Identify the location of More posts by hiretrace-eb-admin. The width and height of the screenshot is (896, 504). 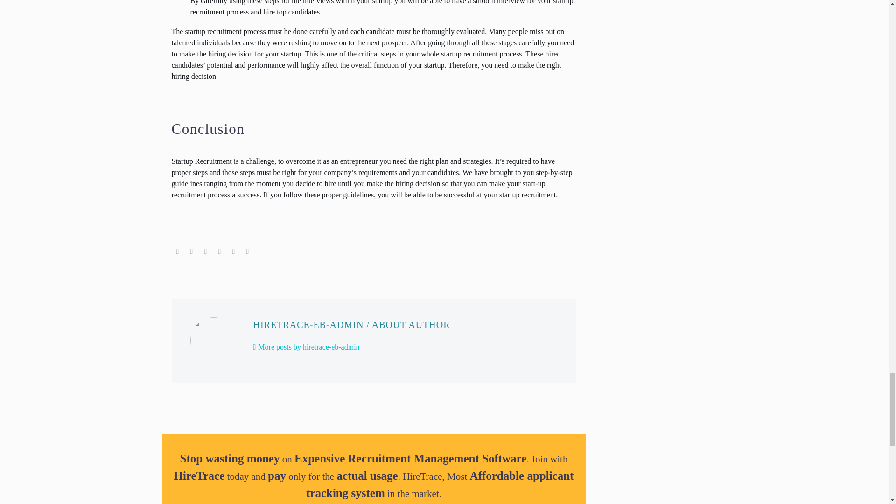
(306, 347).